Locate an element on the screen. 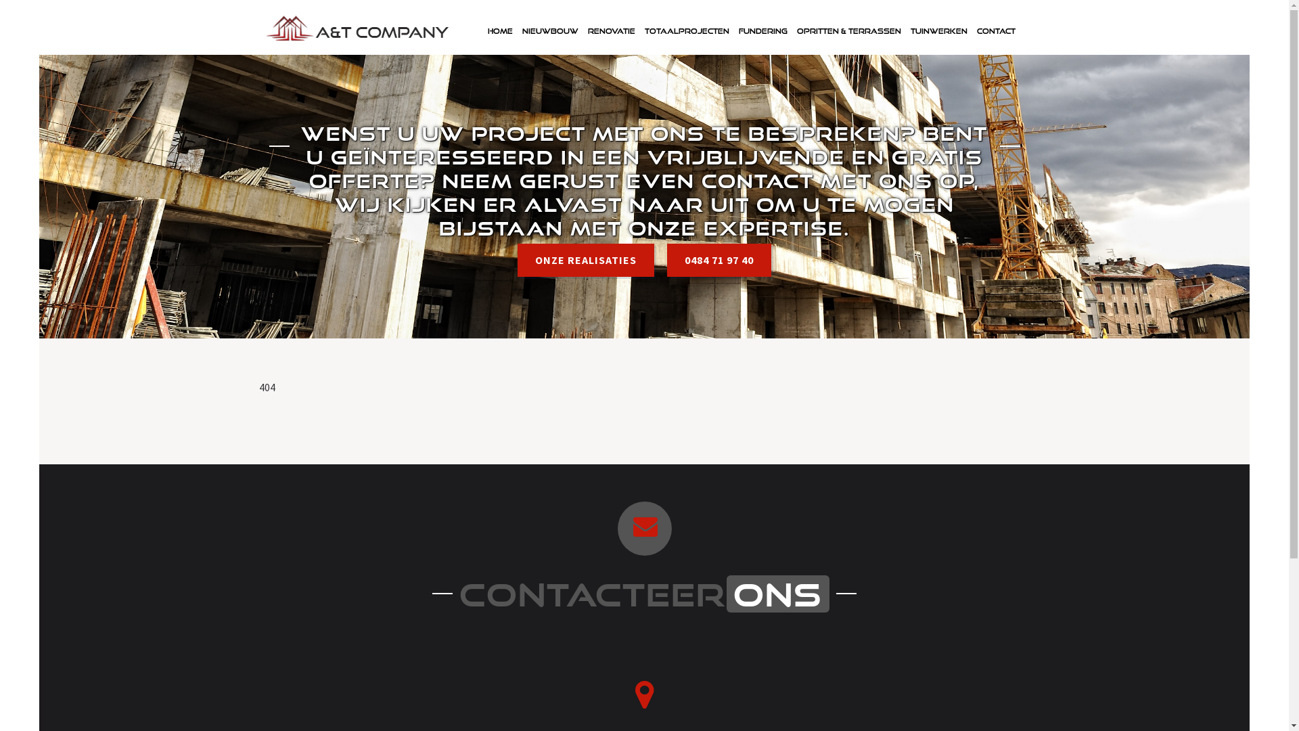 The image size is (1299, 731). TOTAALPROJECTEN is located at coordinates (687, 31).